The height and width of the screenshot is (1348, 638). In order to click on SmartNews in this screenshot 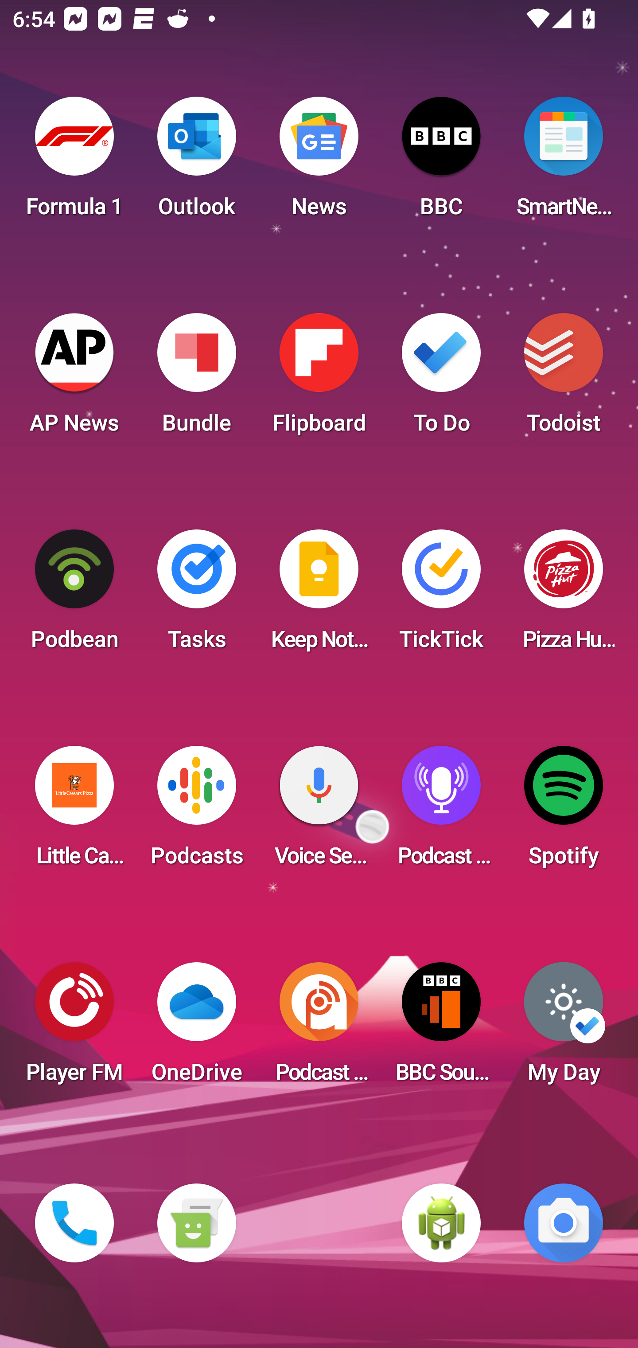, I will do `click(564, 162)`.